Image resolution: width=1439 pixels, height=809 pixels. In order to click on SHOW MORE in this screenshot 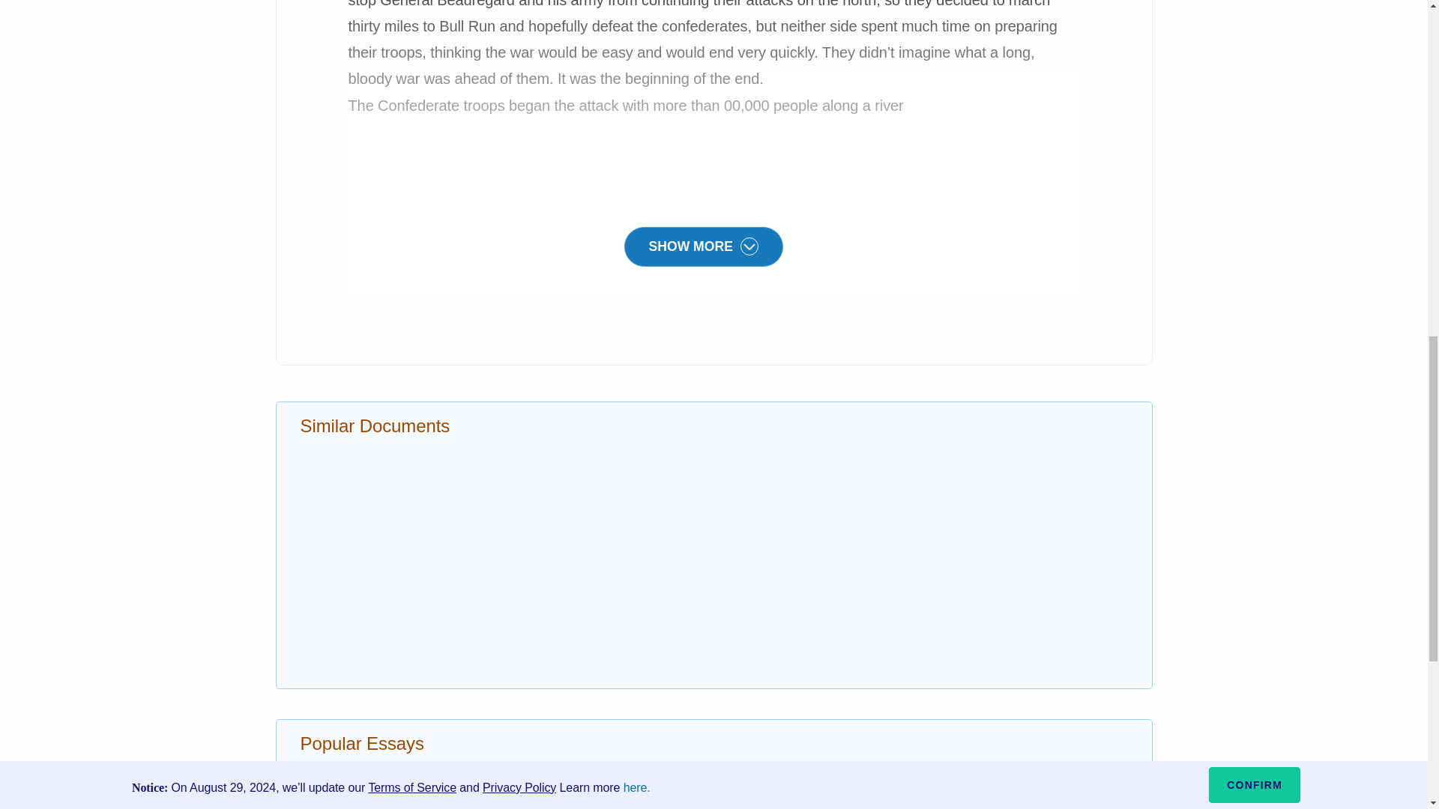, I will do `click(703, 244)`.